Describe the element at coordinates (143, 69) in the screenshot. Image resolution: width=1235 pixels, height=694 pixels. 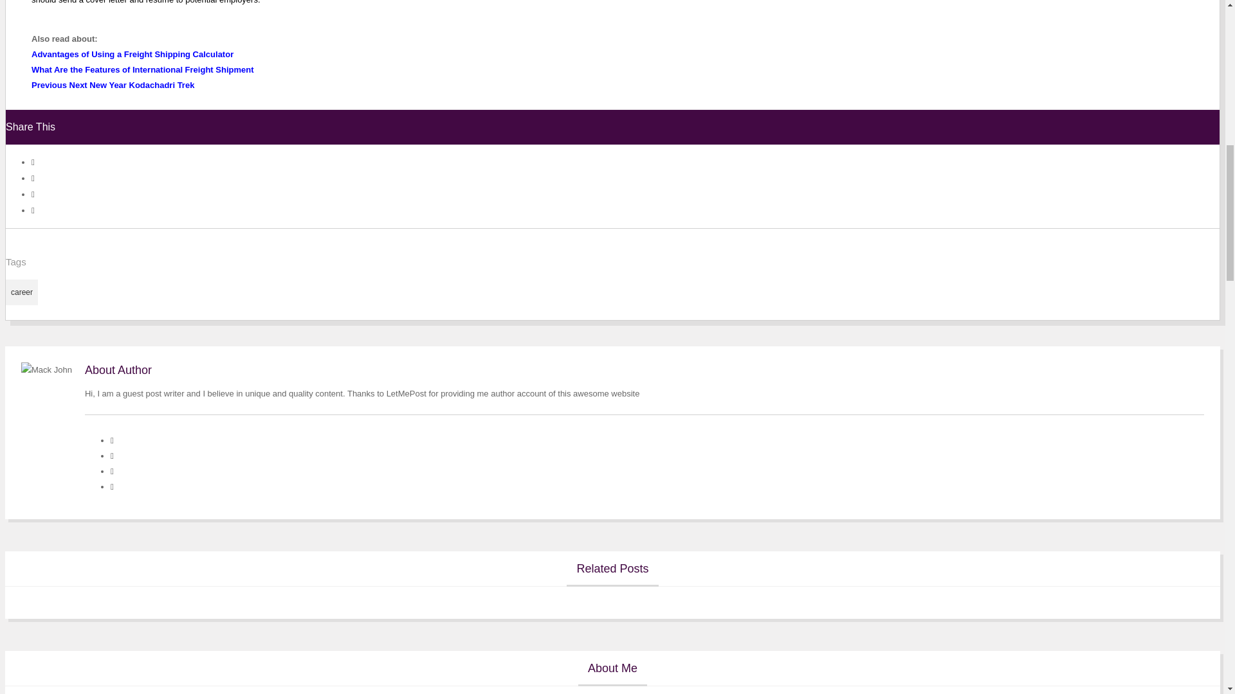
I see `What Are the Features of International Freight Shipment` at that location.